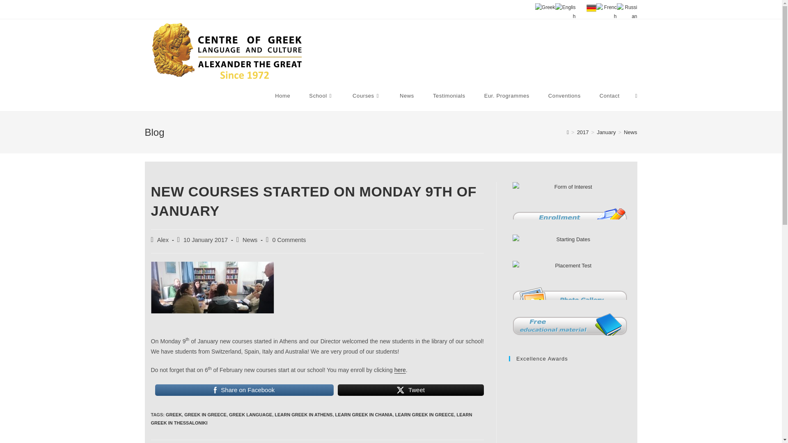  Describe the element at coordinates (507, 96) in the screenshot. I see `Eur. Programmes` at that location.